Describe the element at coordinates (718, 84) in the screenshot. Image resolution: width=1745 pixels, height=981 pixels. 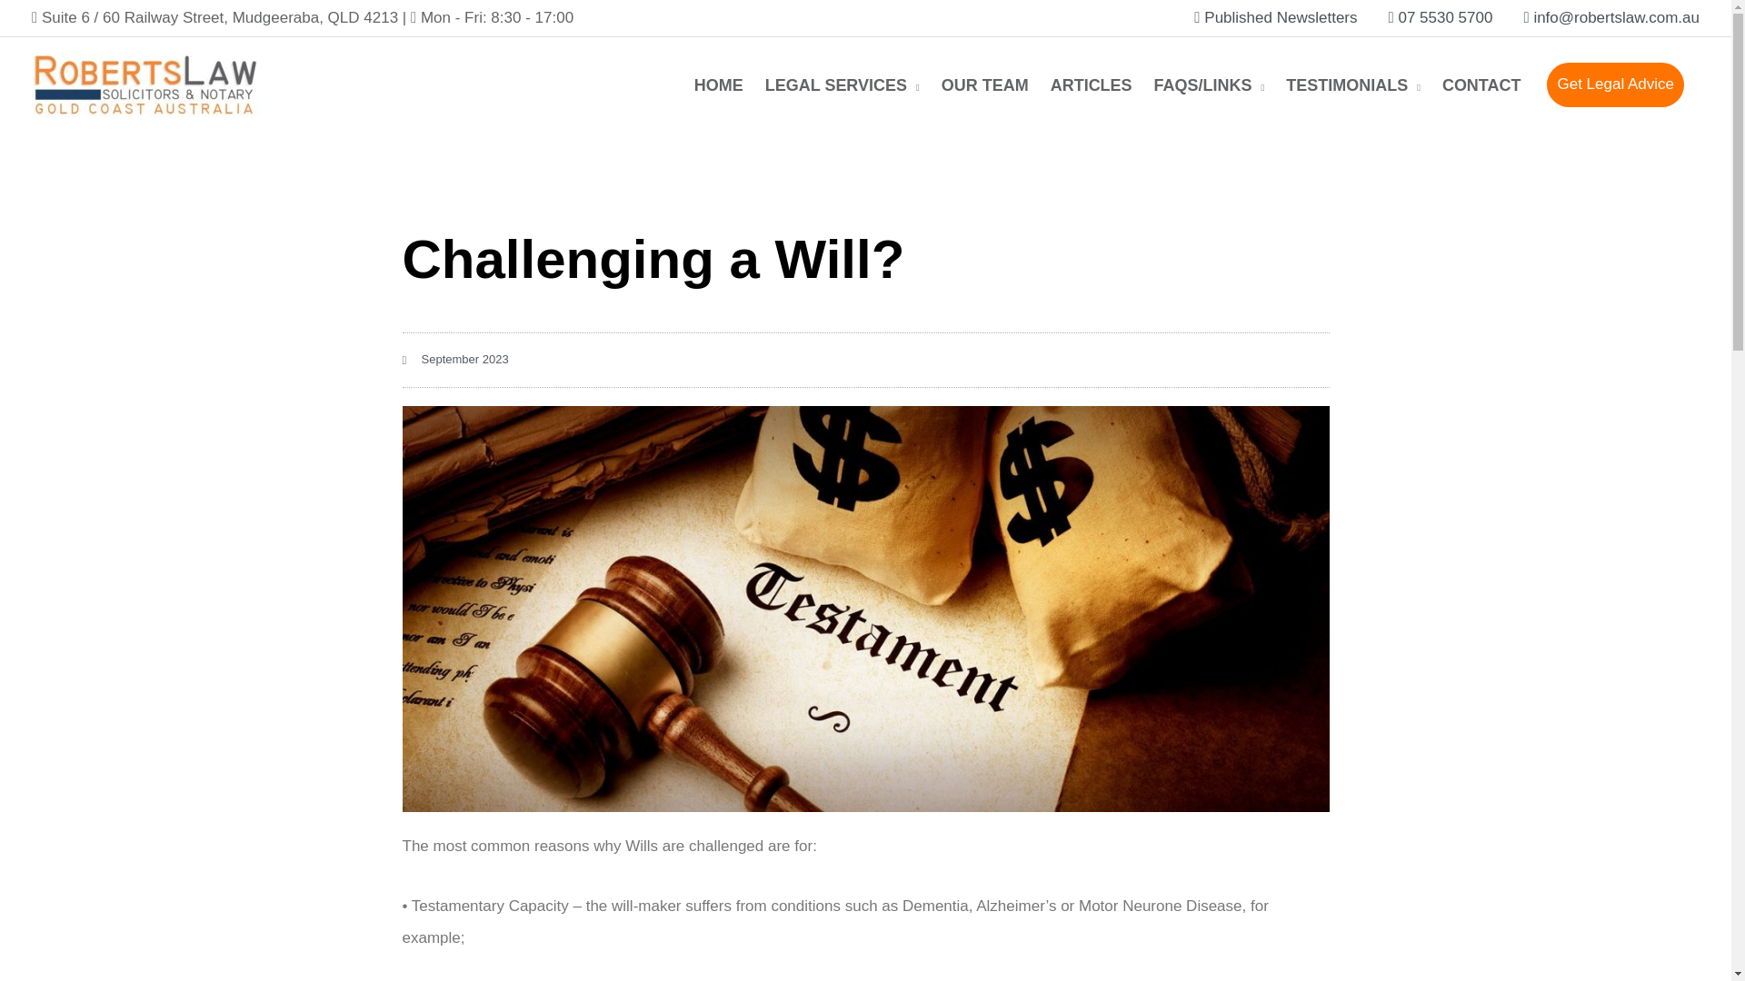
I see `Robertslaw` at that location.